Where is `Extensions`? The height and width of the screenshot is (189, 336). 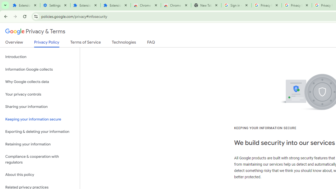 Extensions is located at coordinates (115, 5).